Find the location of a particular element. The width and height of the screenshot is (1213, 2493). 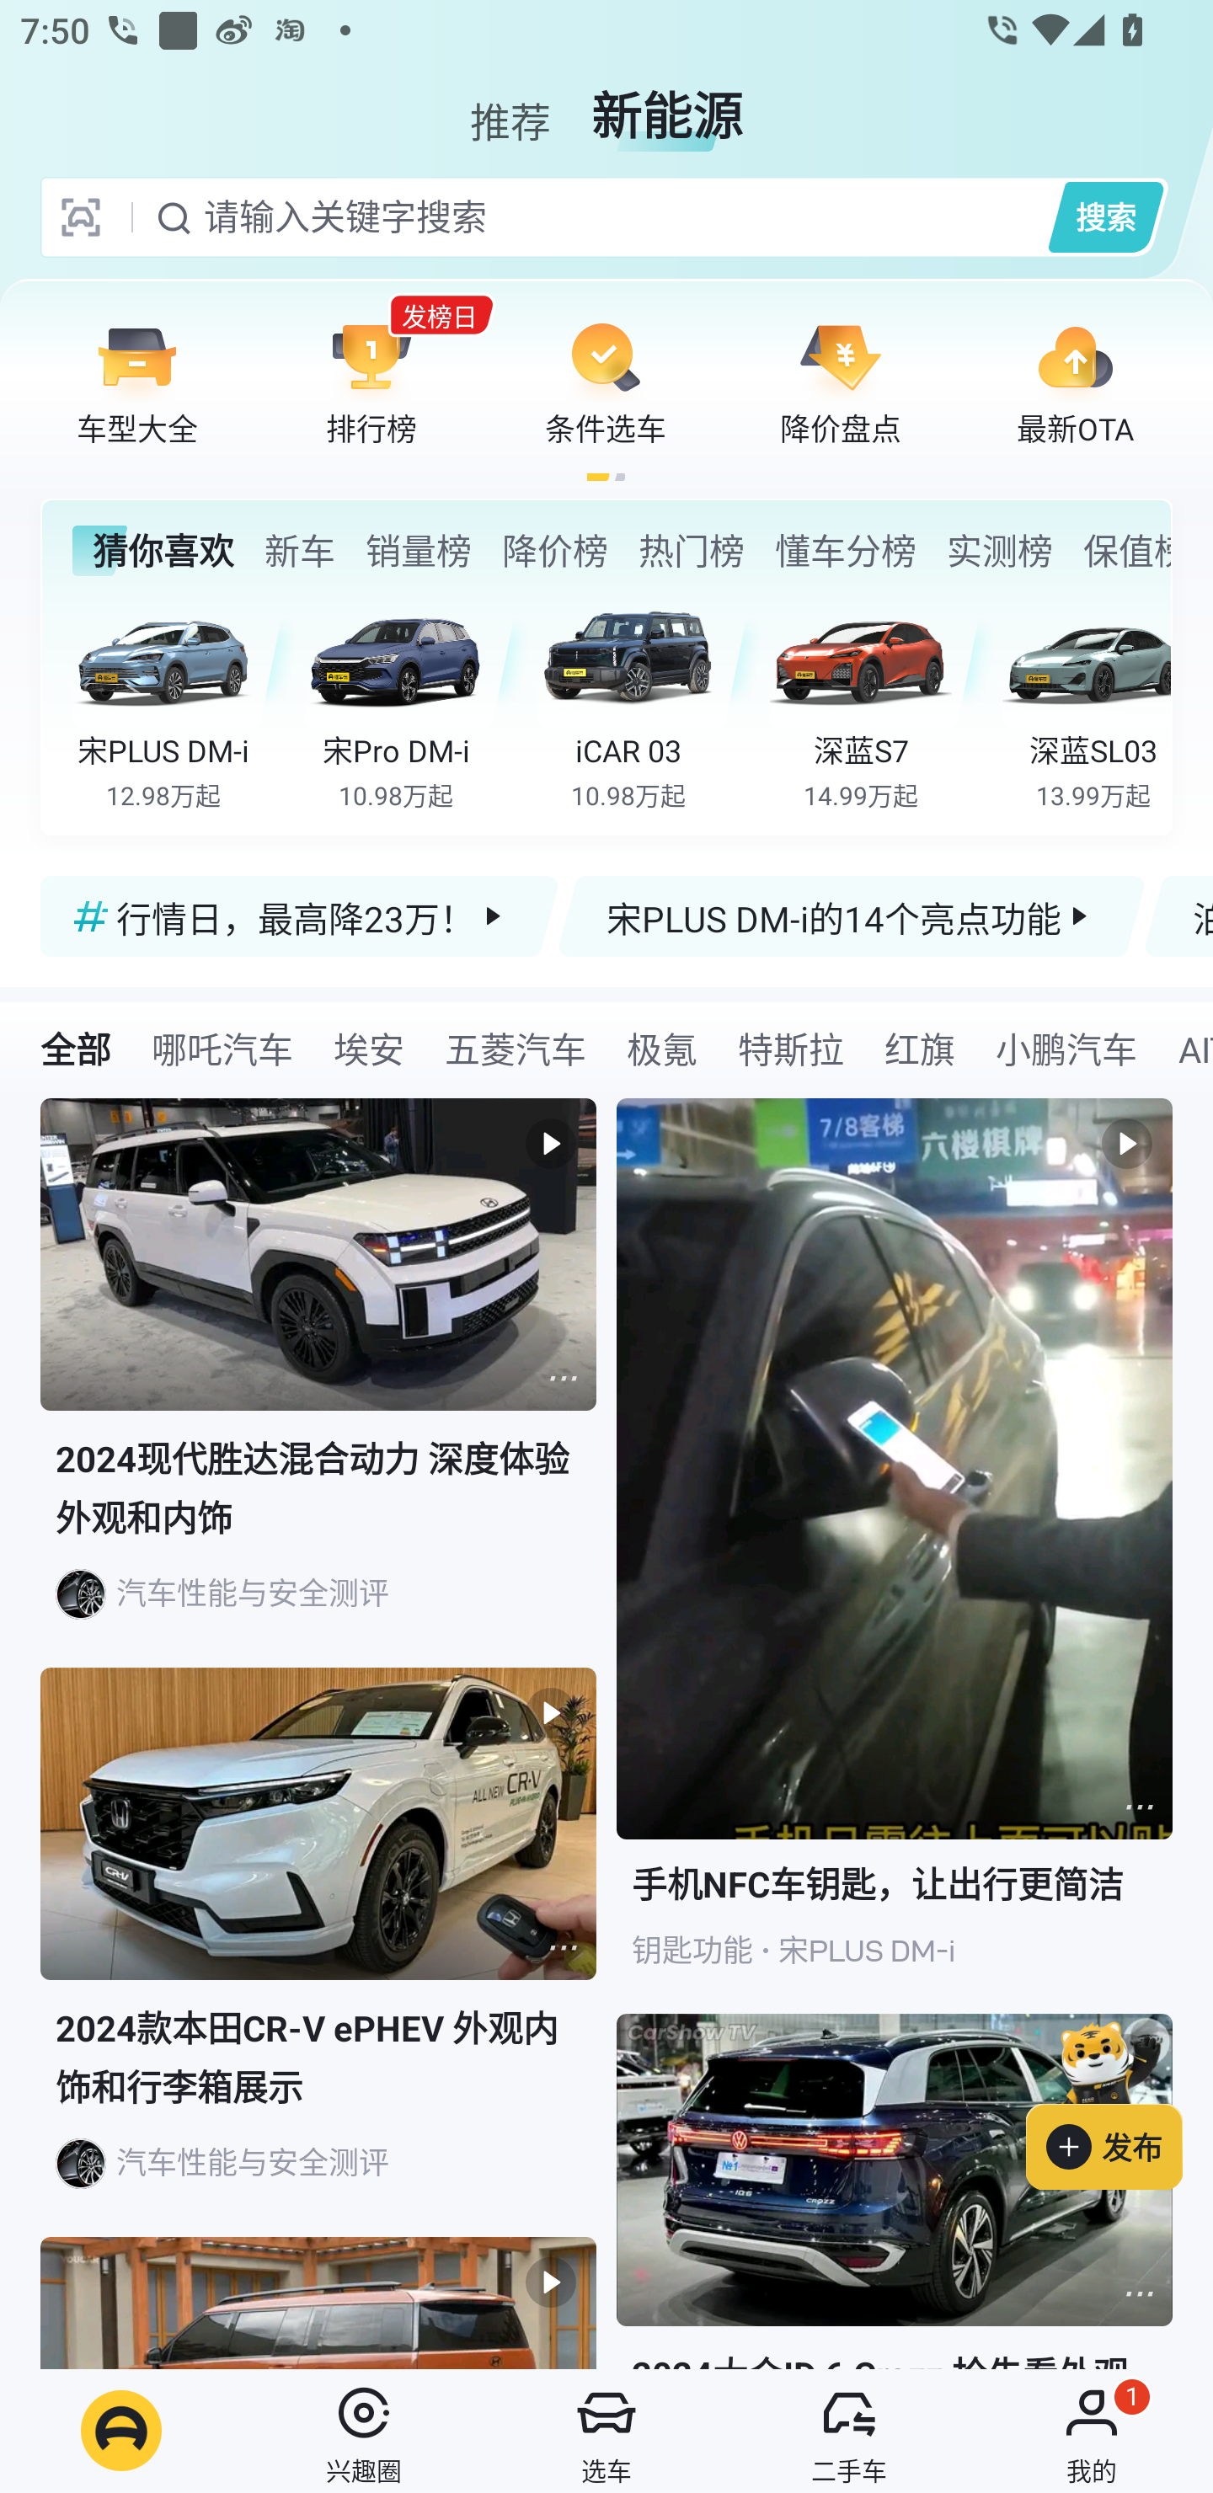

 is located at coordinates (1139, 1807).